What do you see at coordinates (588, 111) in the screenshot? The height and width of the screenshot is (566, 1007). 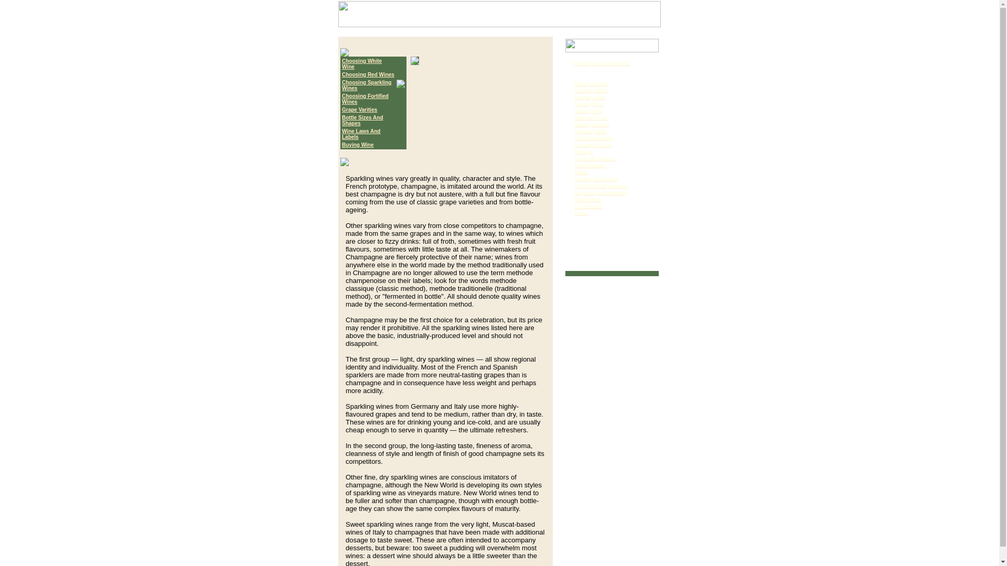 I see `Tasting Wine` at bounding box center [588, 111].